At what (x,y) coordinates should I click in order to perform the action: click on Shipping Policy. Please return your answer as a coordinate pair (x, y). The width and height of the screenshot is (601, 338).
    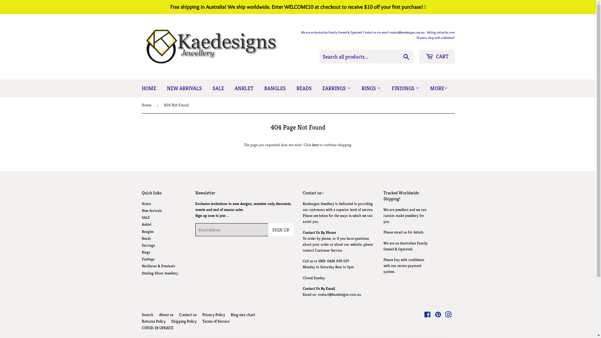
    Looking at the image, I should click on (183, 321).